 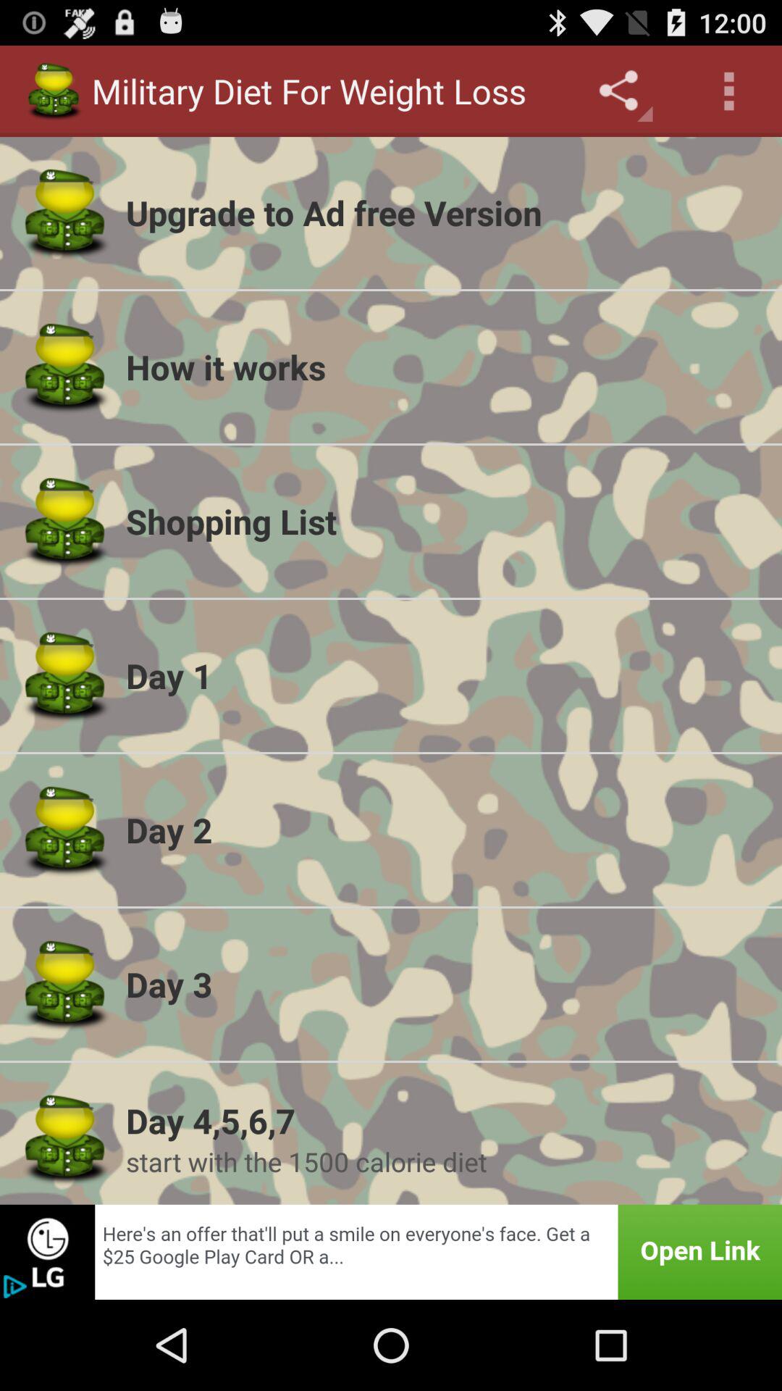 I want to click on choose the day 4 5 icon, so click(x=445, y=1120).